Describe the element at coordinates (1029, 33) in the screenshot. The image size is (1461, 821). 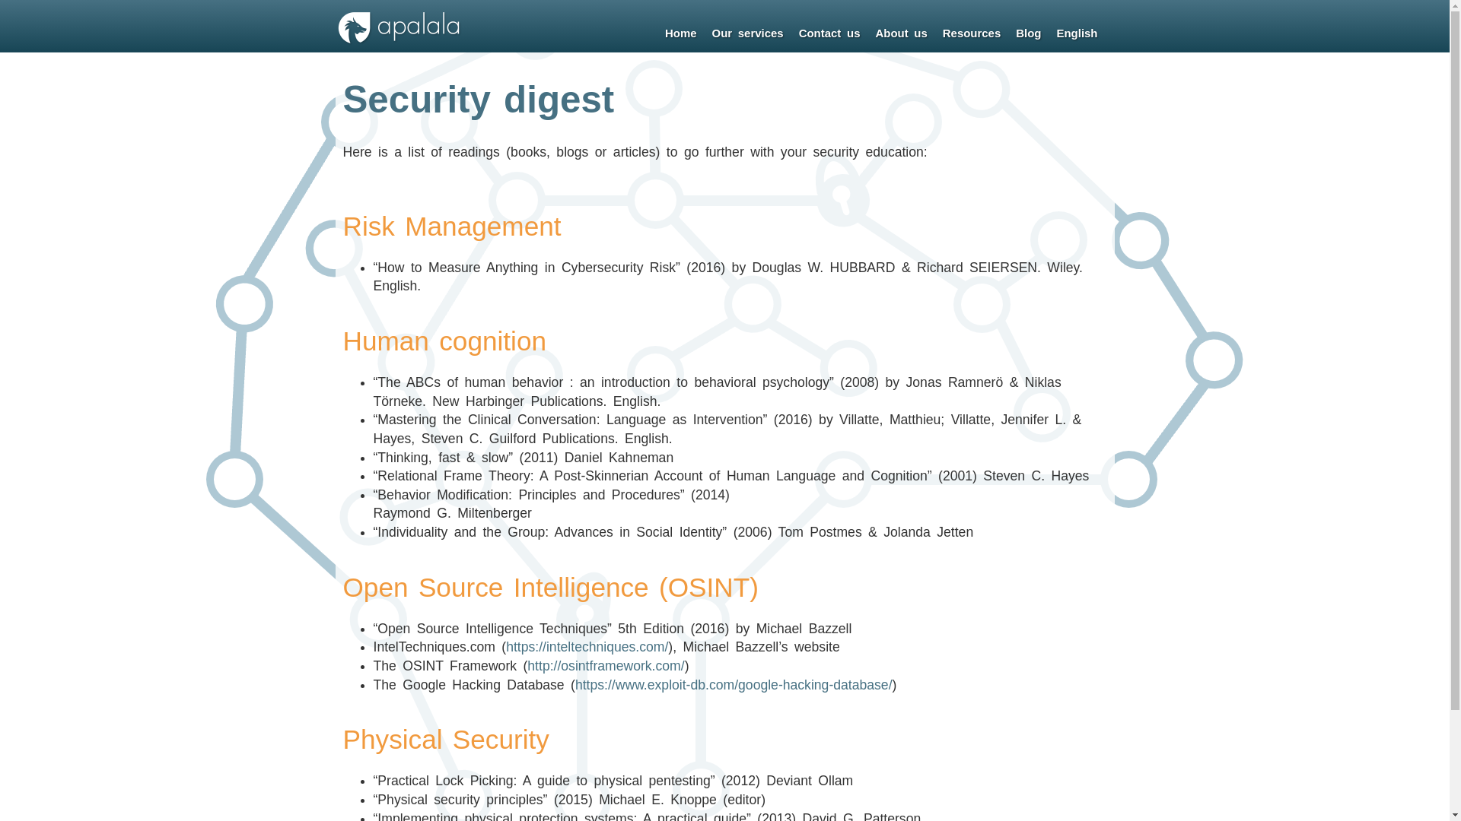
I see `Blog` at that location.